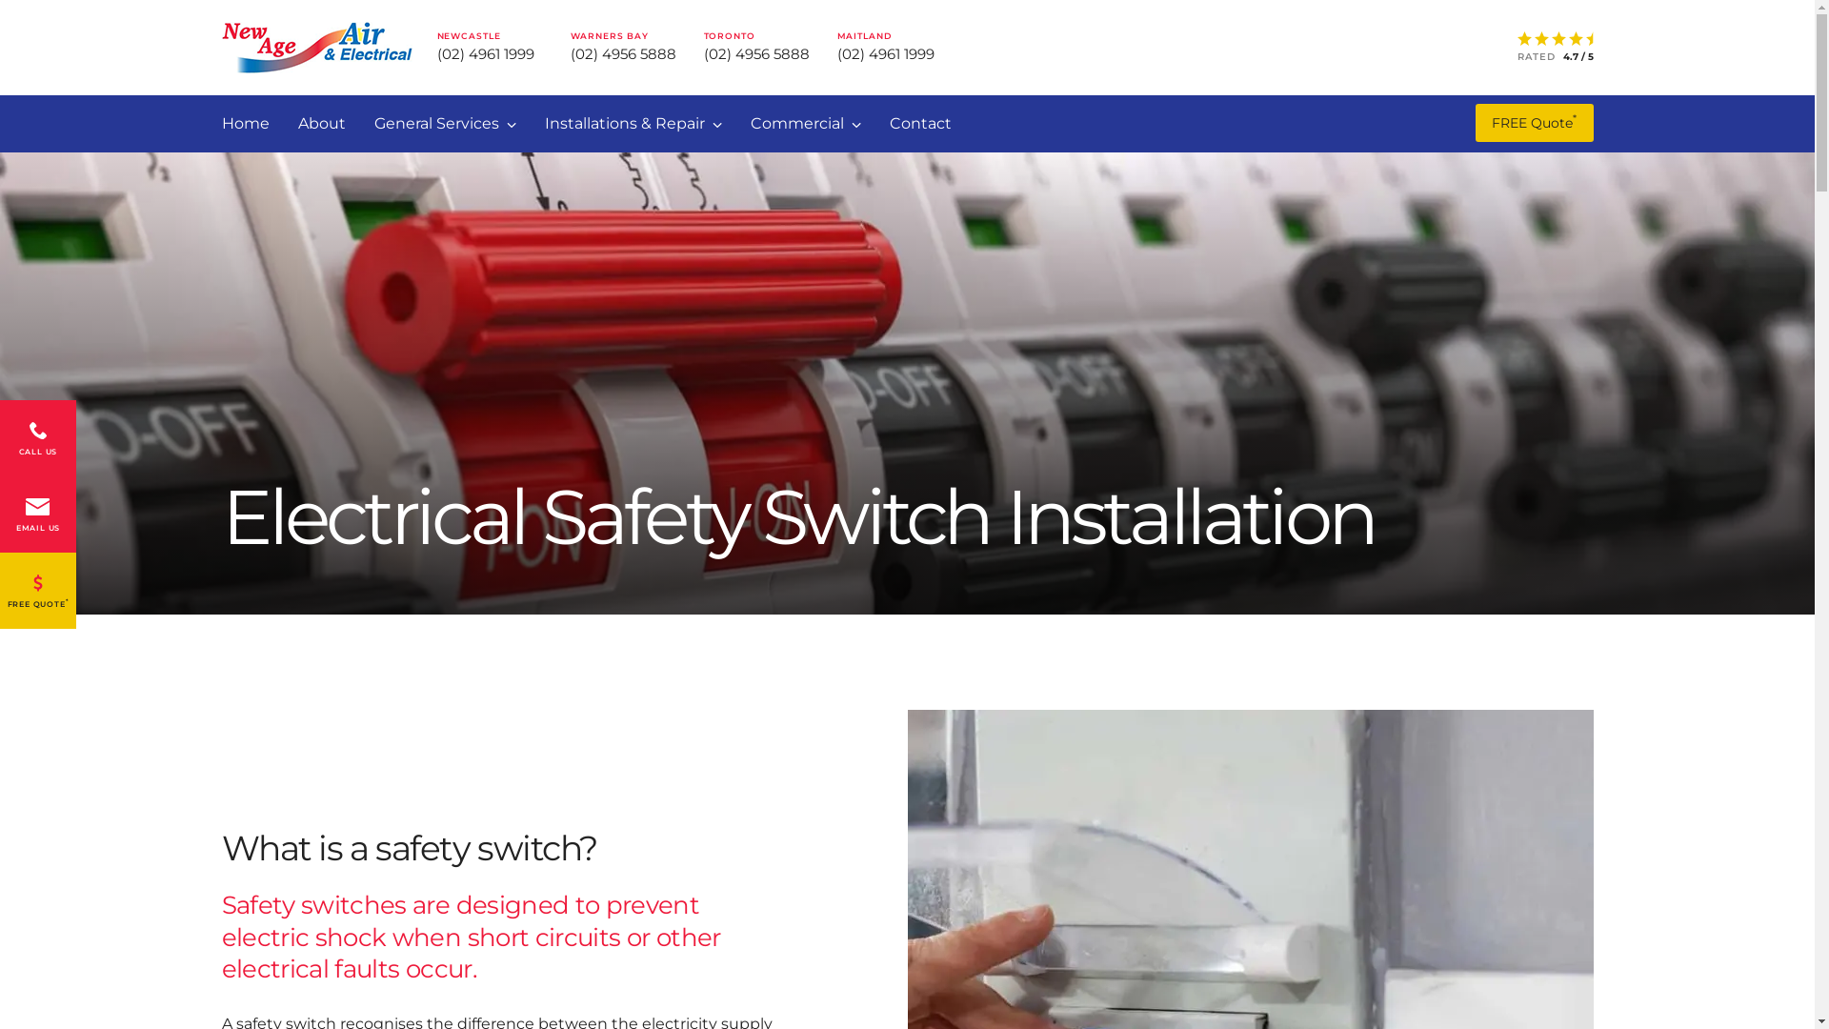 The height and width of the screenshot is (1029, 1829). I want to click on Installations & Repair, so click(633, 124).